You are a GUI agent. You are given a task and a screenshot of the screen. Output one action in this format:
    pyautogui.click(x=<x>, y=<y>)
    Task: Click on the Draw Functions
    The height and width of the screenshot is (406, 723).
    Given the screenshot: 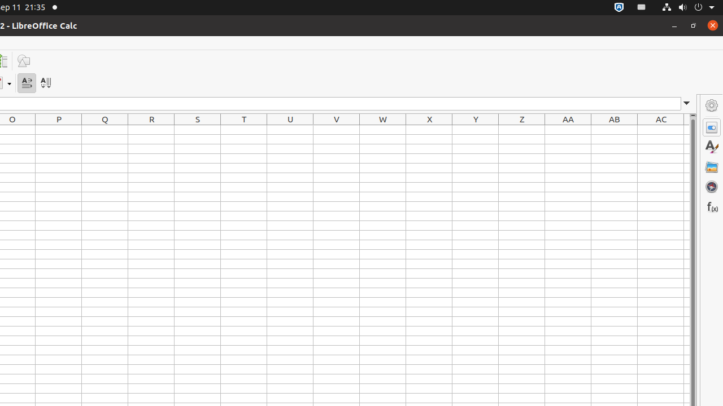 What is the action you would take?
    pyautogui.click(x=24, y=61)
    